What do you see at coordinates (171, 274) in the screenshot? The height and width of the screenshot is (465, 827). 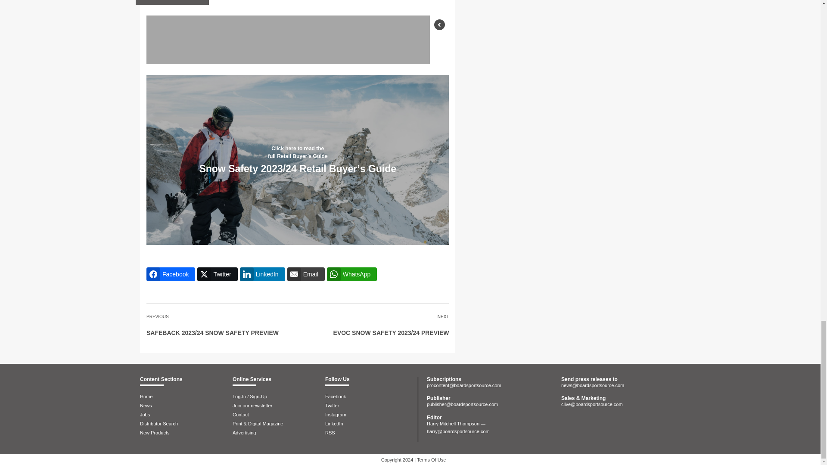 I see `Facebook` at bounding box center [171, 274].